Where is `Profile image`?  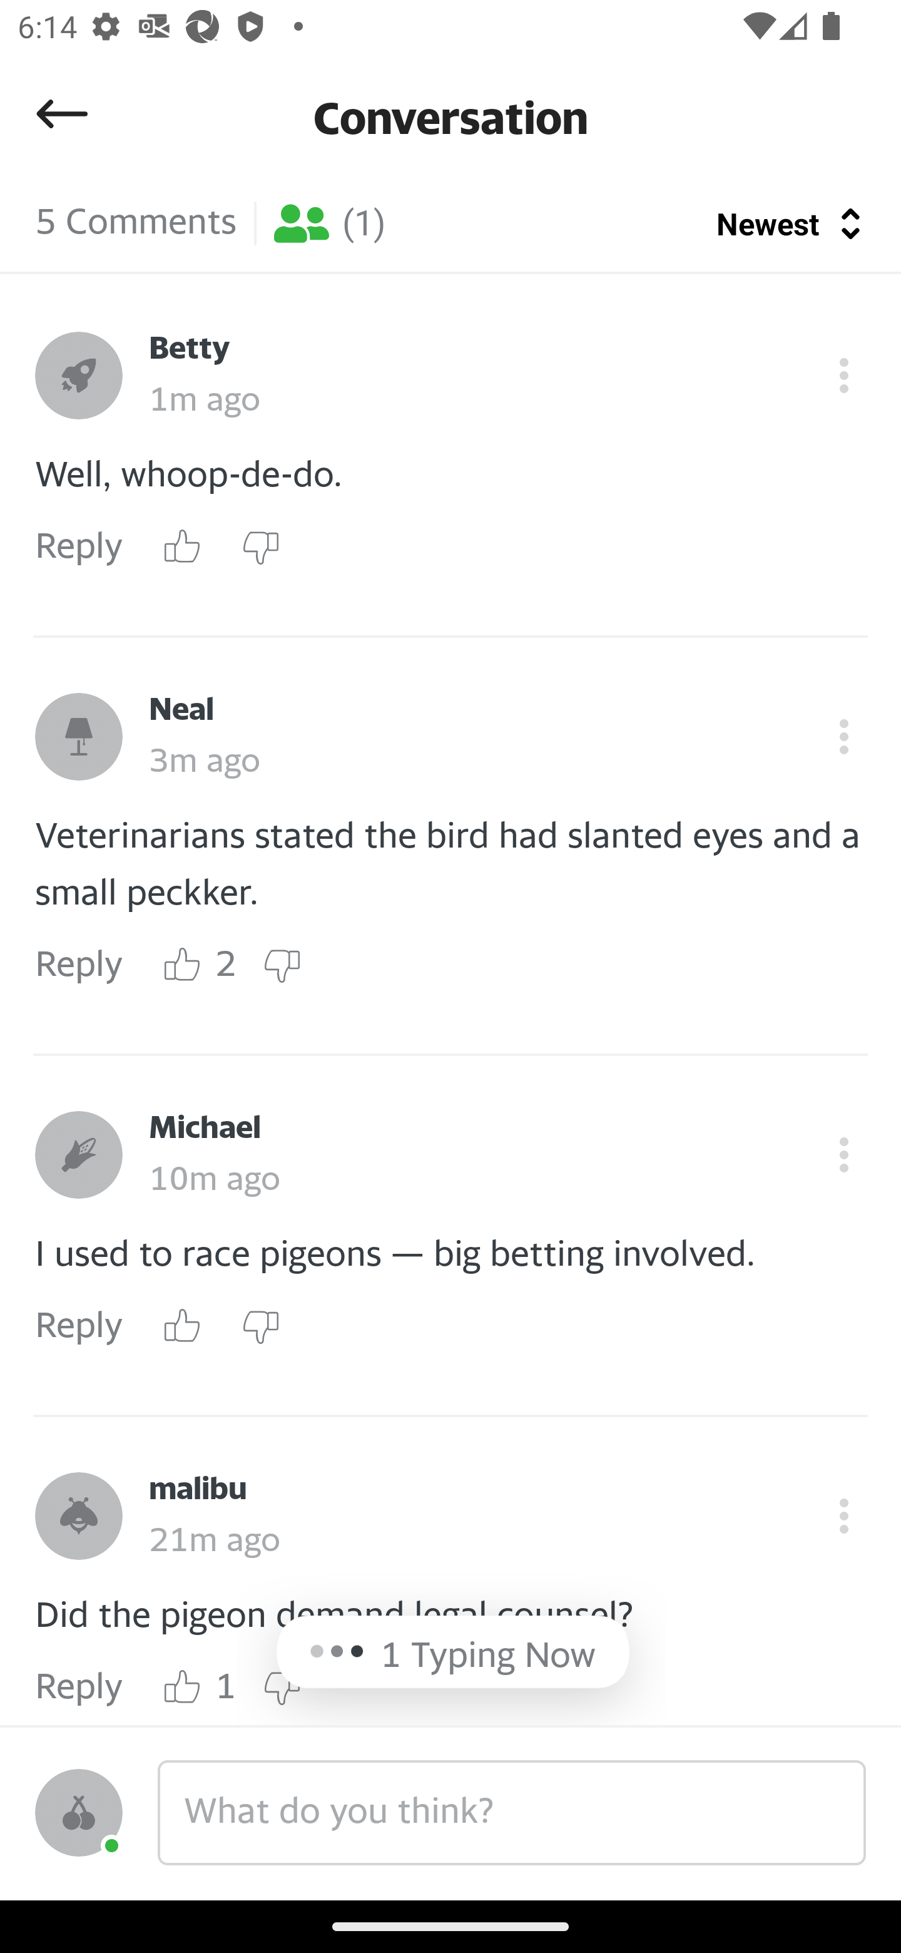 Profile image is located at coordinates (79, 376).